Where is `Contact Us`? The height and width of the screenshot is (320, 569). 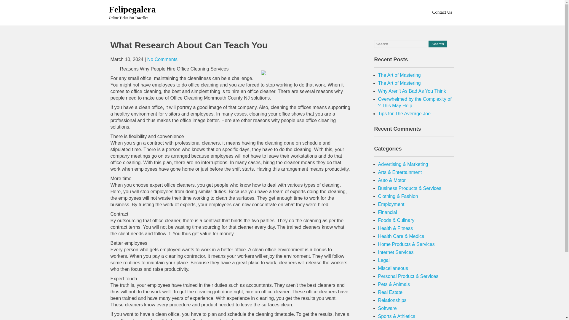 Contact Us is located at coordinates (442, 12).